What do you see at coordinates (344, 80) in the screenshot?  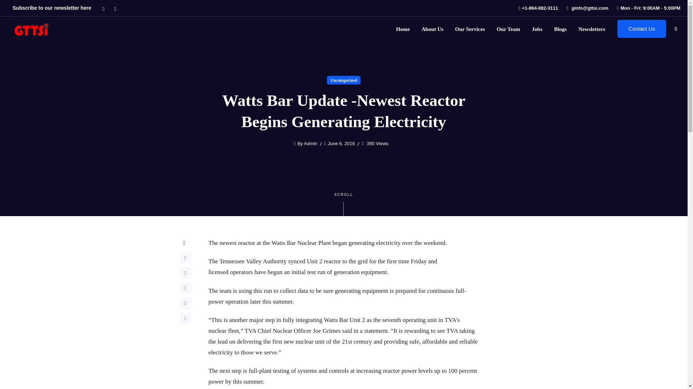 I see `Uncategorized` at bounding box center [344, 80].